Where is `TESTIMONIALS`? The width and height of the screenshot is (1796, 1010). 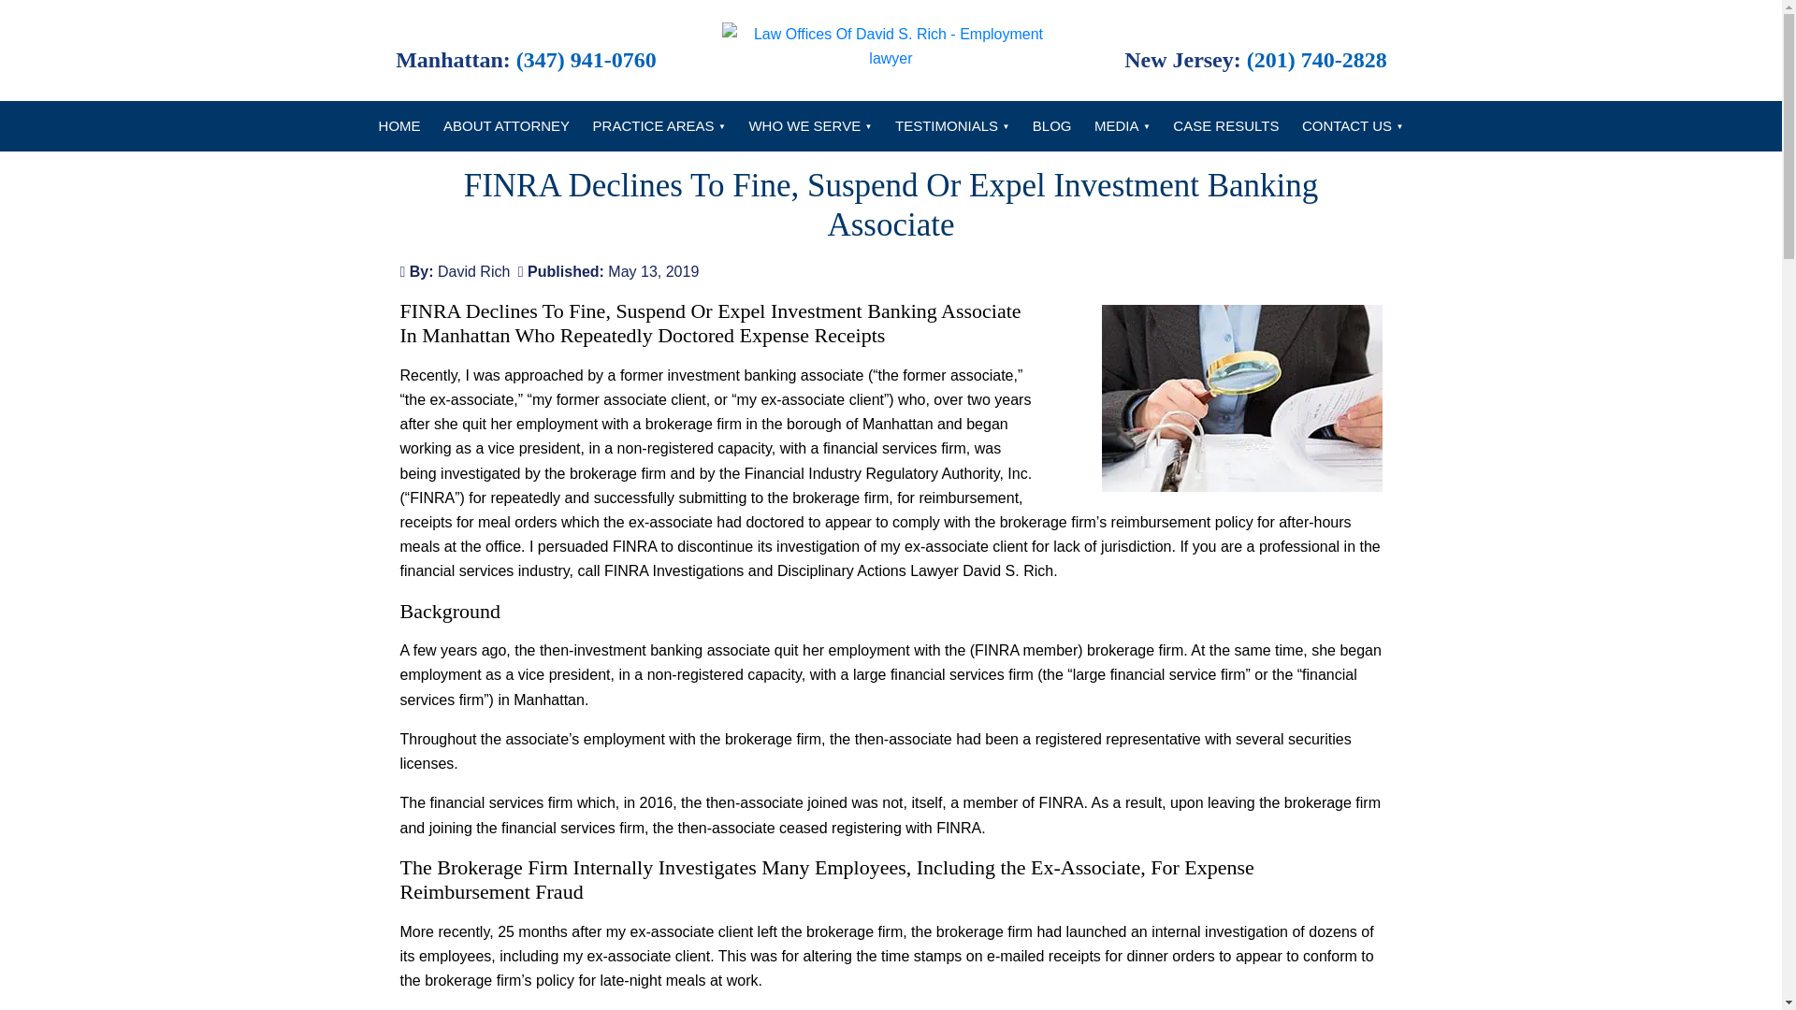
TESTIMONIALS is located at coordinates (951, 126).